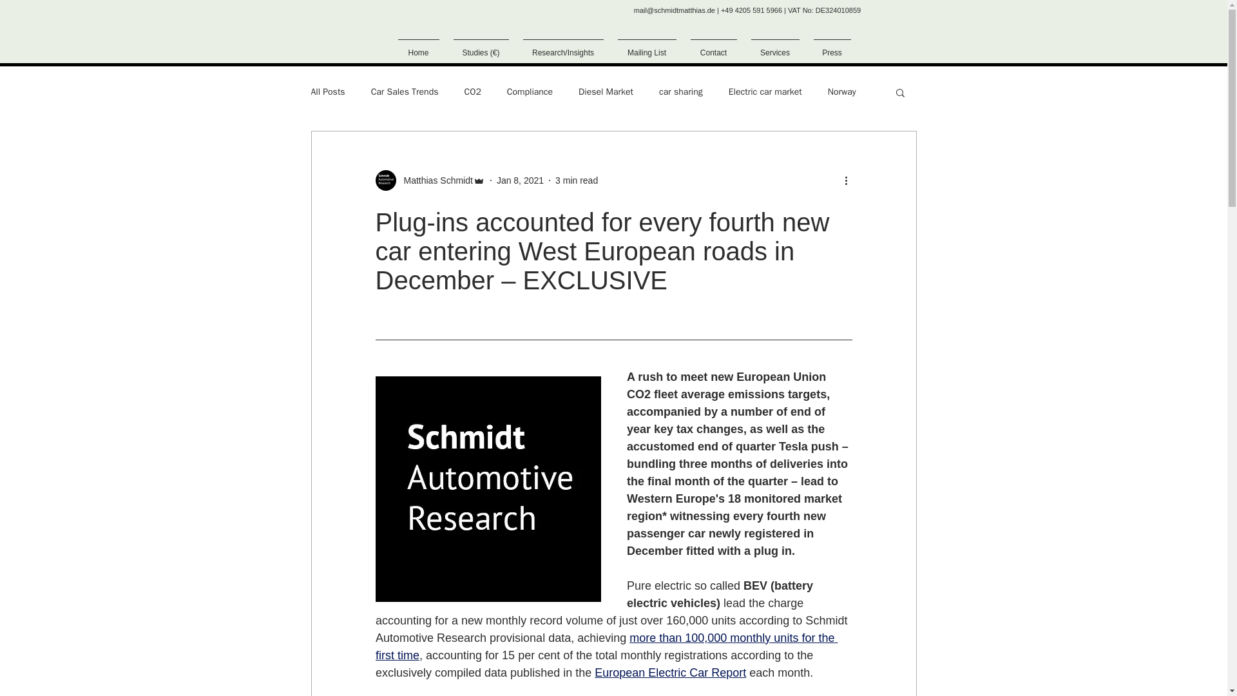 The image size is (1237, 696). What do you see at coordinates (647, 47) in the screenshot?
I see `Mailing List` at bounding box center [647, 47].